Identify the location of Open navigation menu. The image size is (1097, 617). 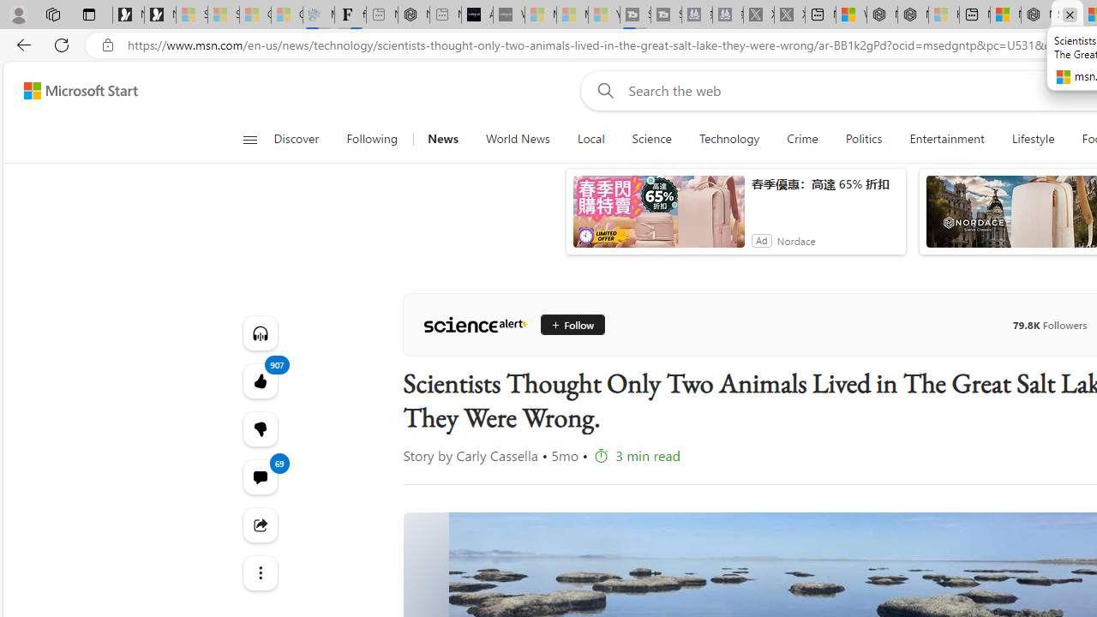
(250, 139).